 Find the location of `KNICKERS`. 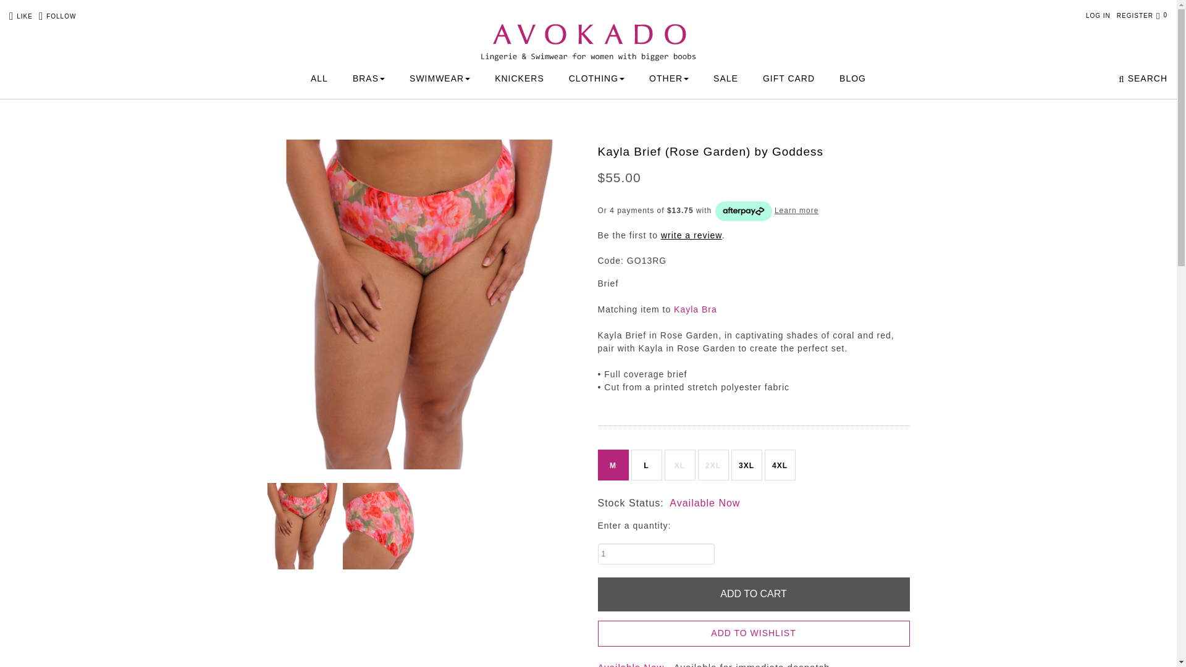

KNICKERS is located at coordinates (519, 78).